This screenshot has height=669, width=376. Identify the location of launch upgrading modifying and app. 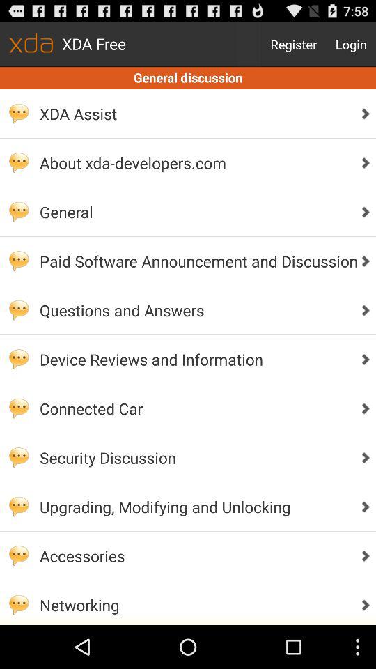
(195, 506).